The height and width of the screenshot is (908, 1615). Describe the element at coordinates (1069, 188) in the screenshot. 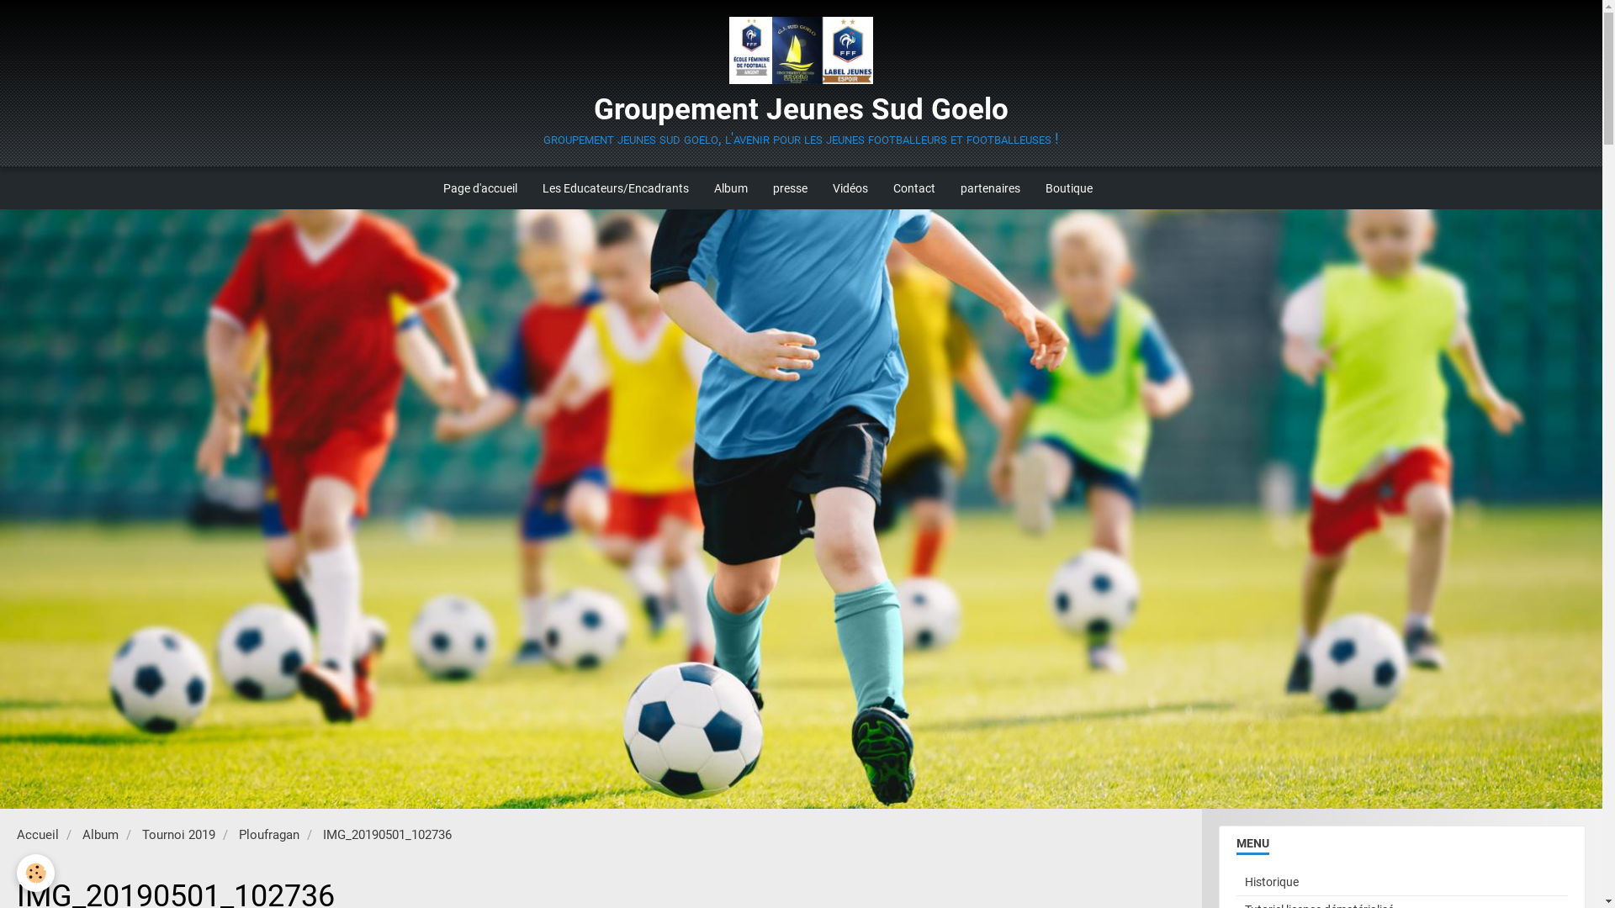

I see `Boutique` at that location.